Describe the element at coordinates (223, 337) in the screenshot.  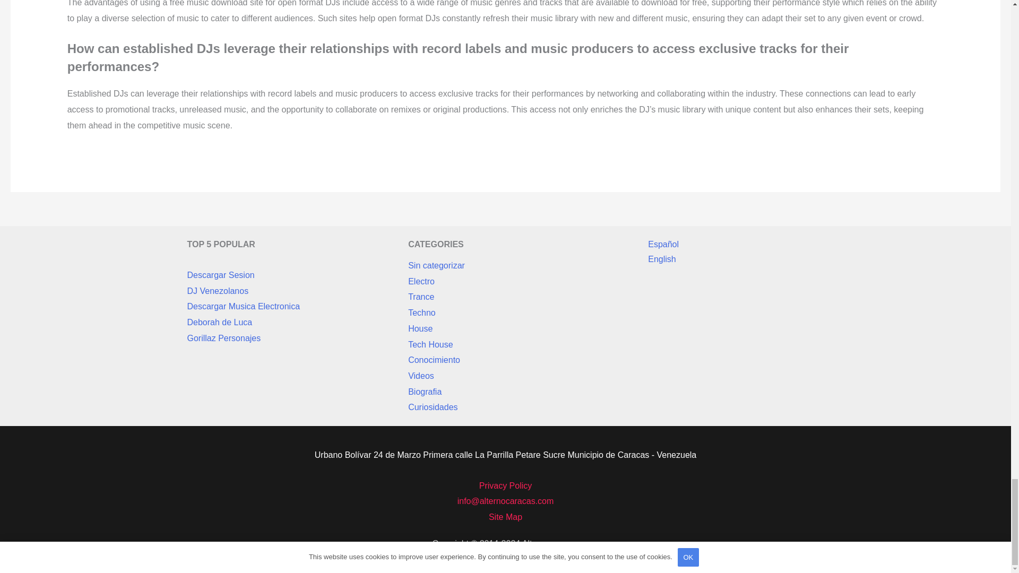
I see `Gorillaz Personajes` at that location.